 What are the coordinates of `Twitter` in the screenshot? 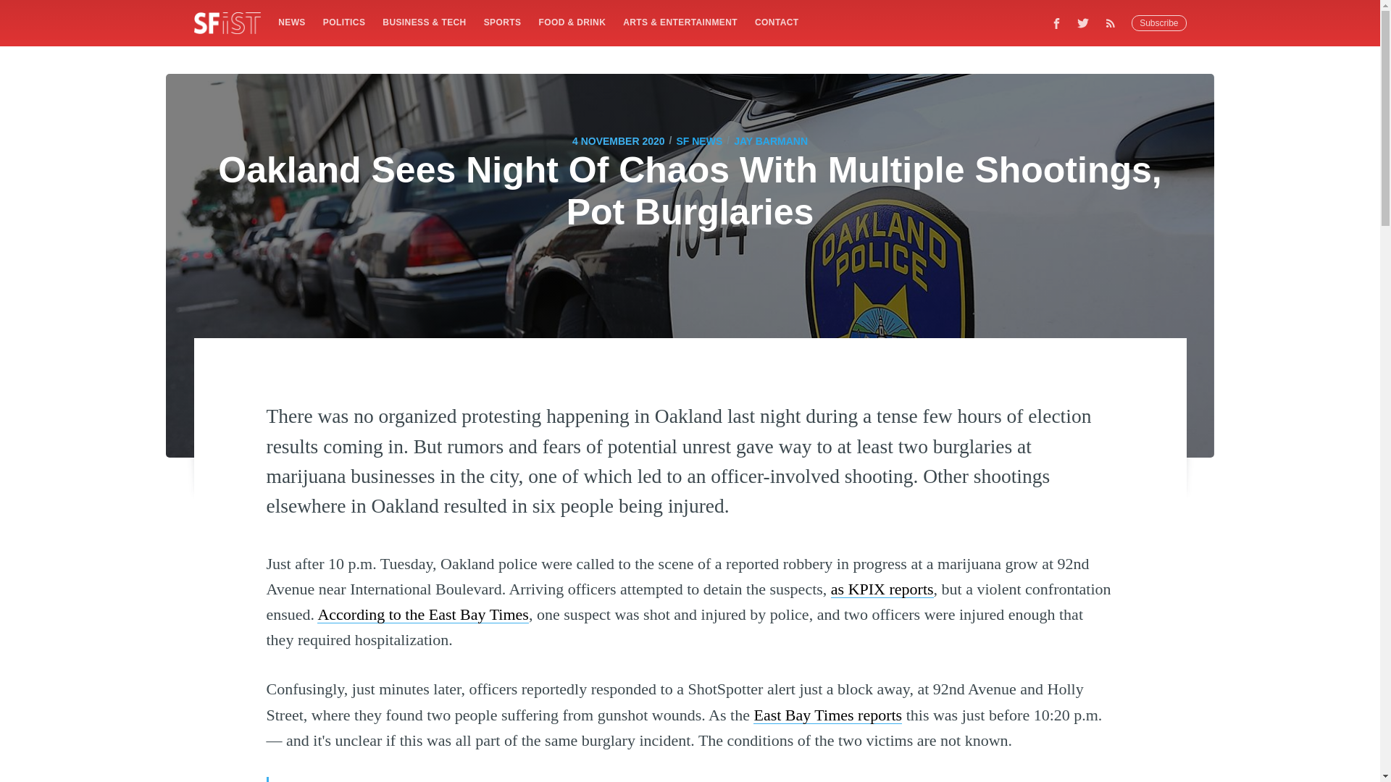 It's located at (1083, 22).